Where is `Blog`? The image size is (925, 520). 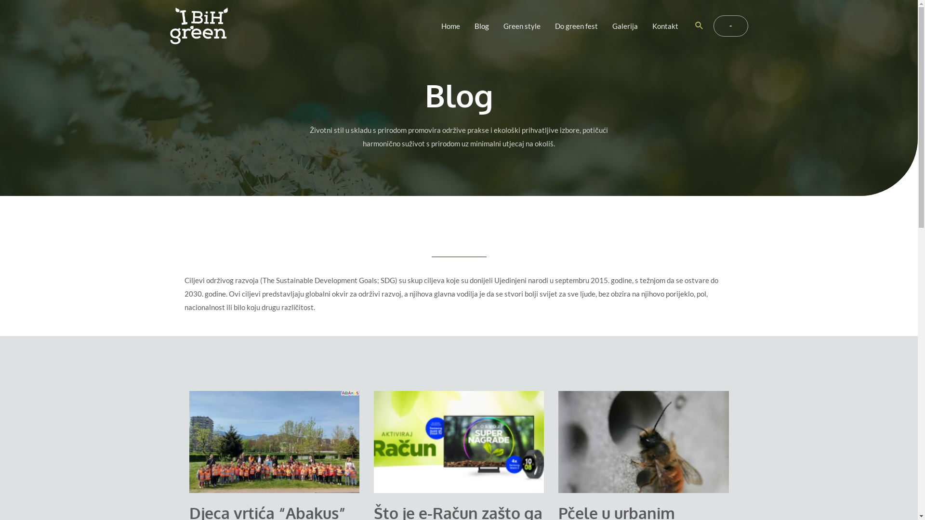 Blog is located at coordinates (482, 26).